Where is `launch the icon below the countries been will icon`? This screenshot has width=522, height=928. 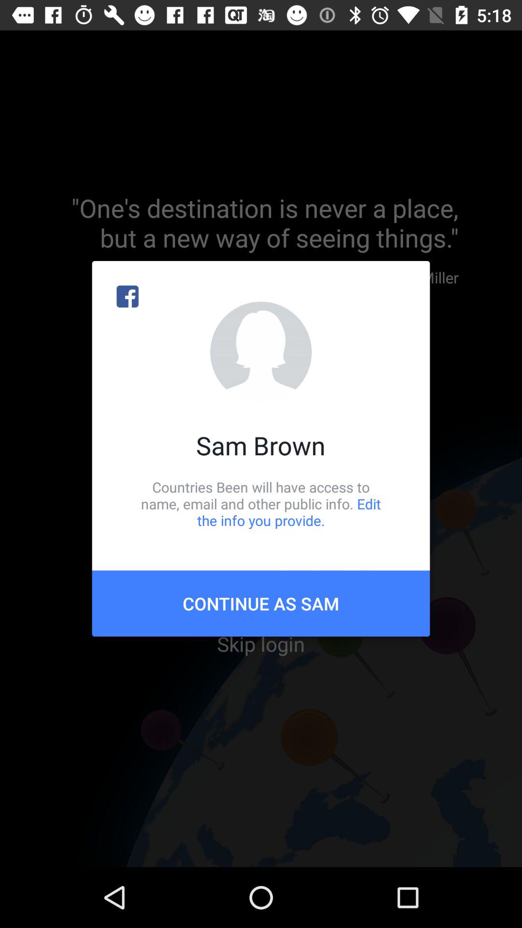 launch the icon below the countries been will icon is located at coordinates (261, 603).